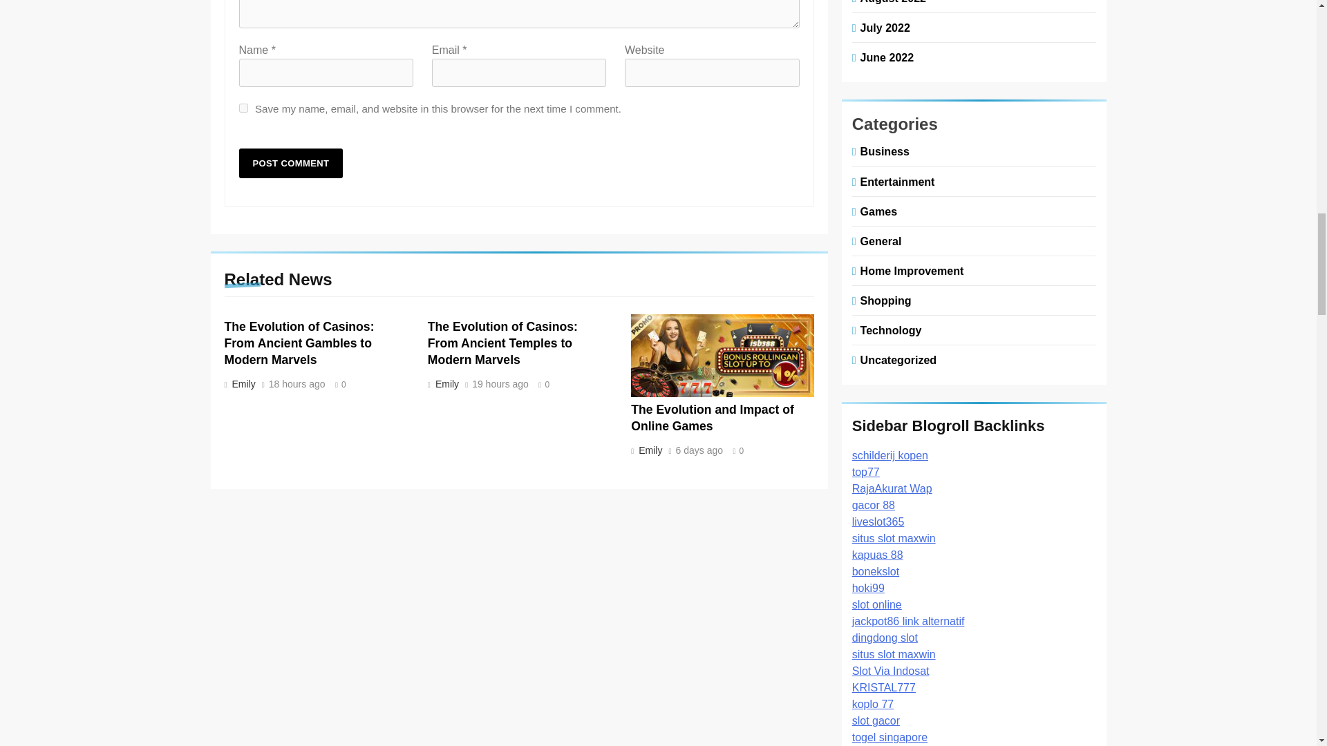  Describe the element at coordinates (699, 450) in the screenshot. I see `6 days ago` at that location.